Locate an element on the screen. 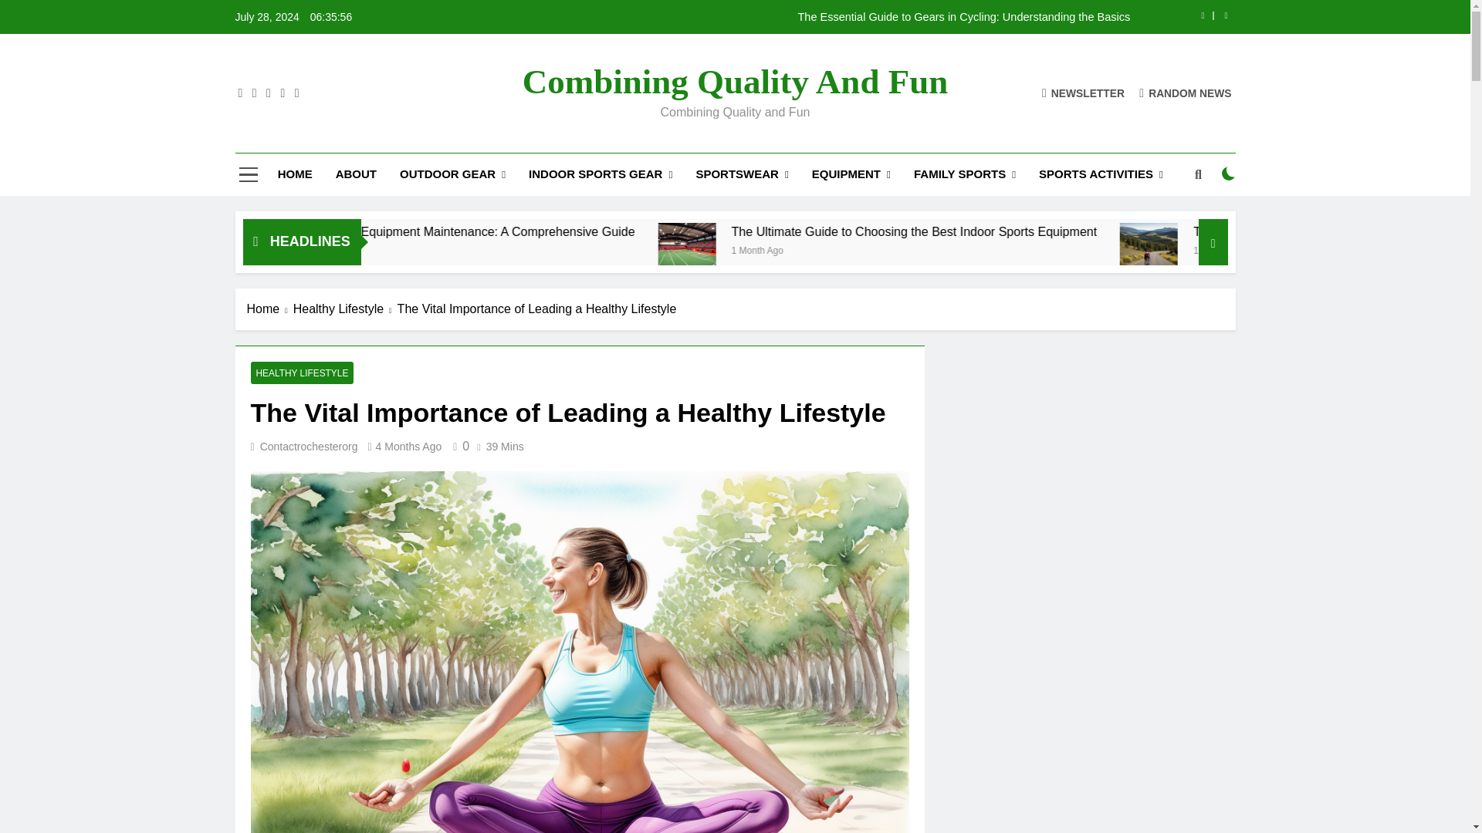 The image size is (1482, 833). on is located at coordinates (1229, 174).